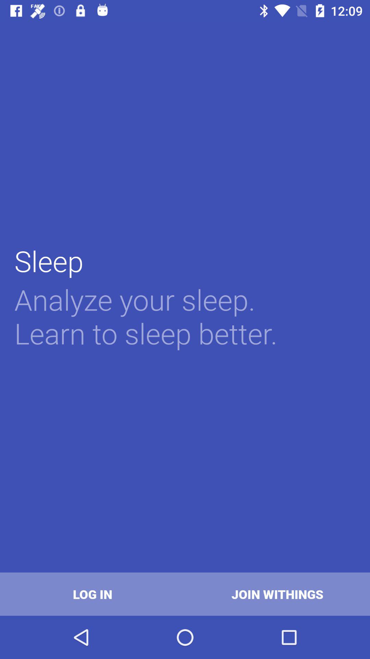 This screenshot has width=370, height=659. I want to click on flip until the log in item, so click(92, 594).